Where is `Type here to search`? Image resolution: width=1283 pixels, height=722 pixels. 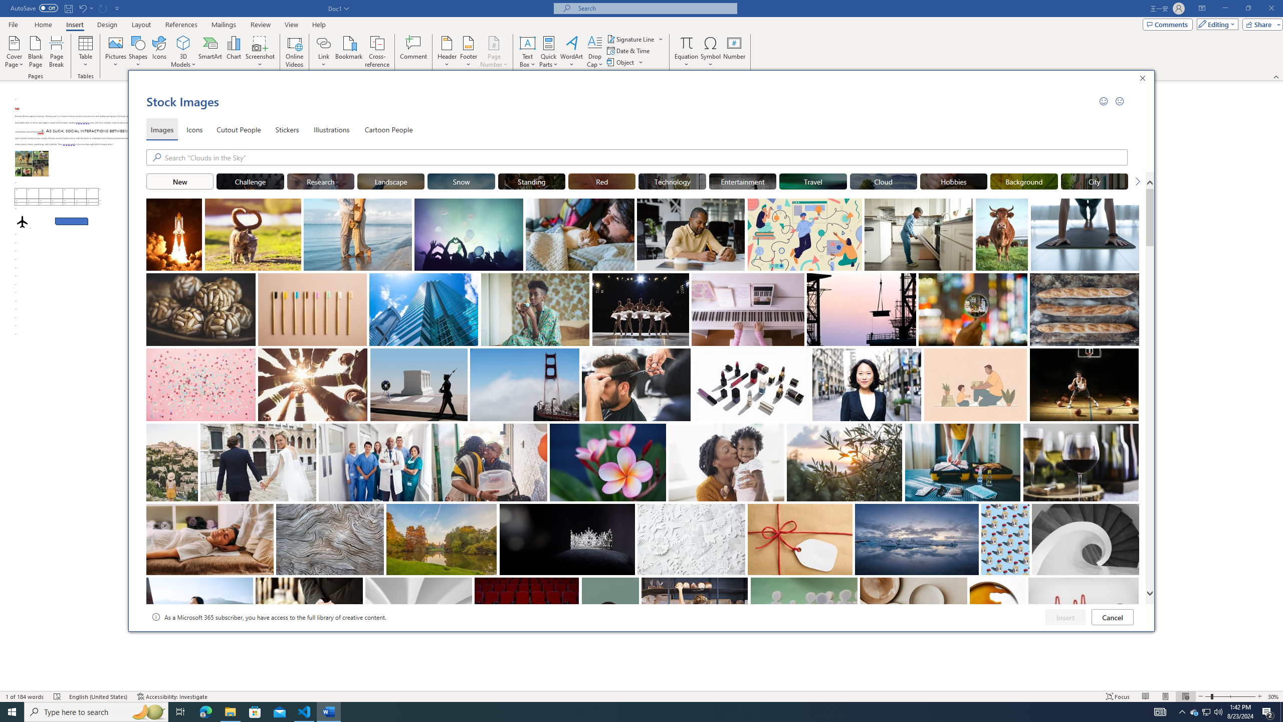 Type here to search is located at coordinates (96, 712).